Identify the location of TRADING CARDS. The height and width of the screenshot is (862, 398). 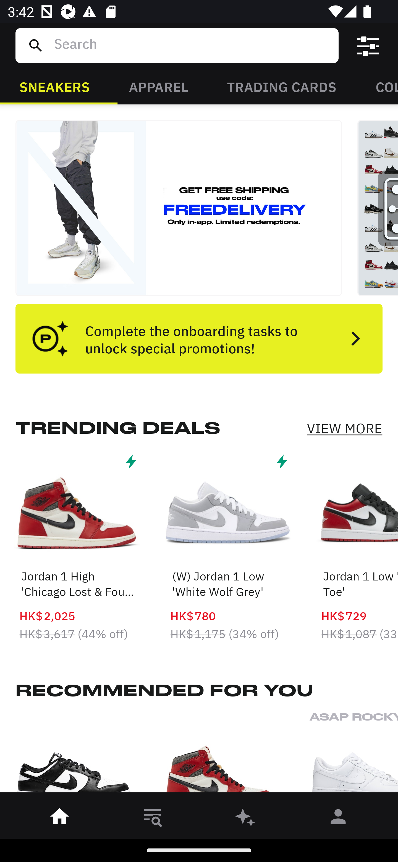
(282, 86).